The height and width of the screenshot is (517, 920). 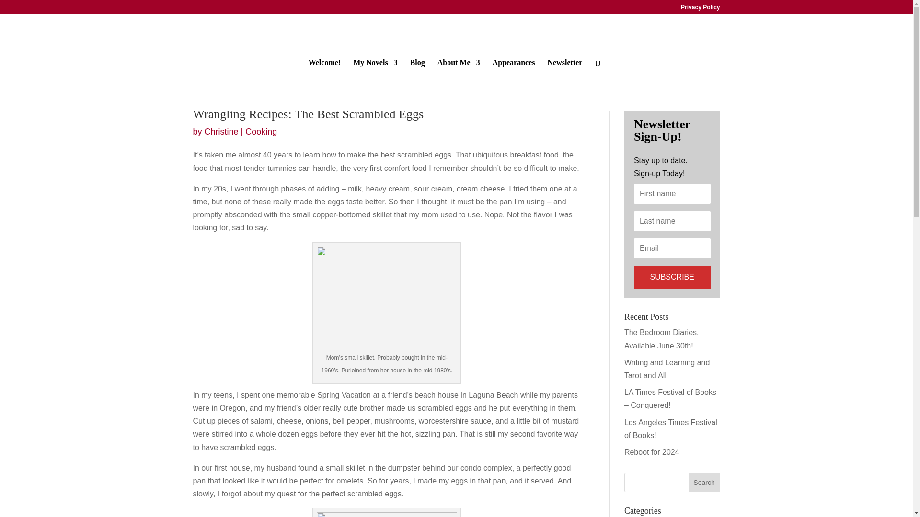 I want to click on Los Angeles Times Festival of Books!, so click(x=671, y=429).